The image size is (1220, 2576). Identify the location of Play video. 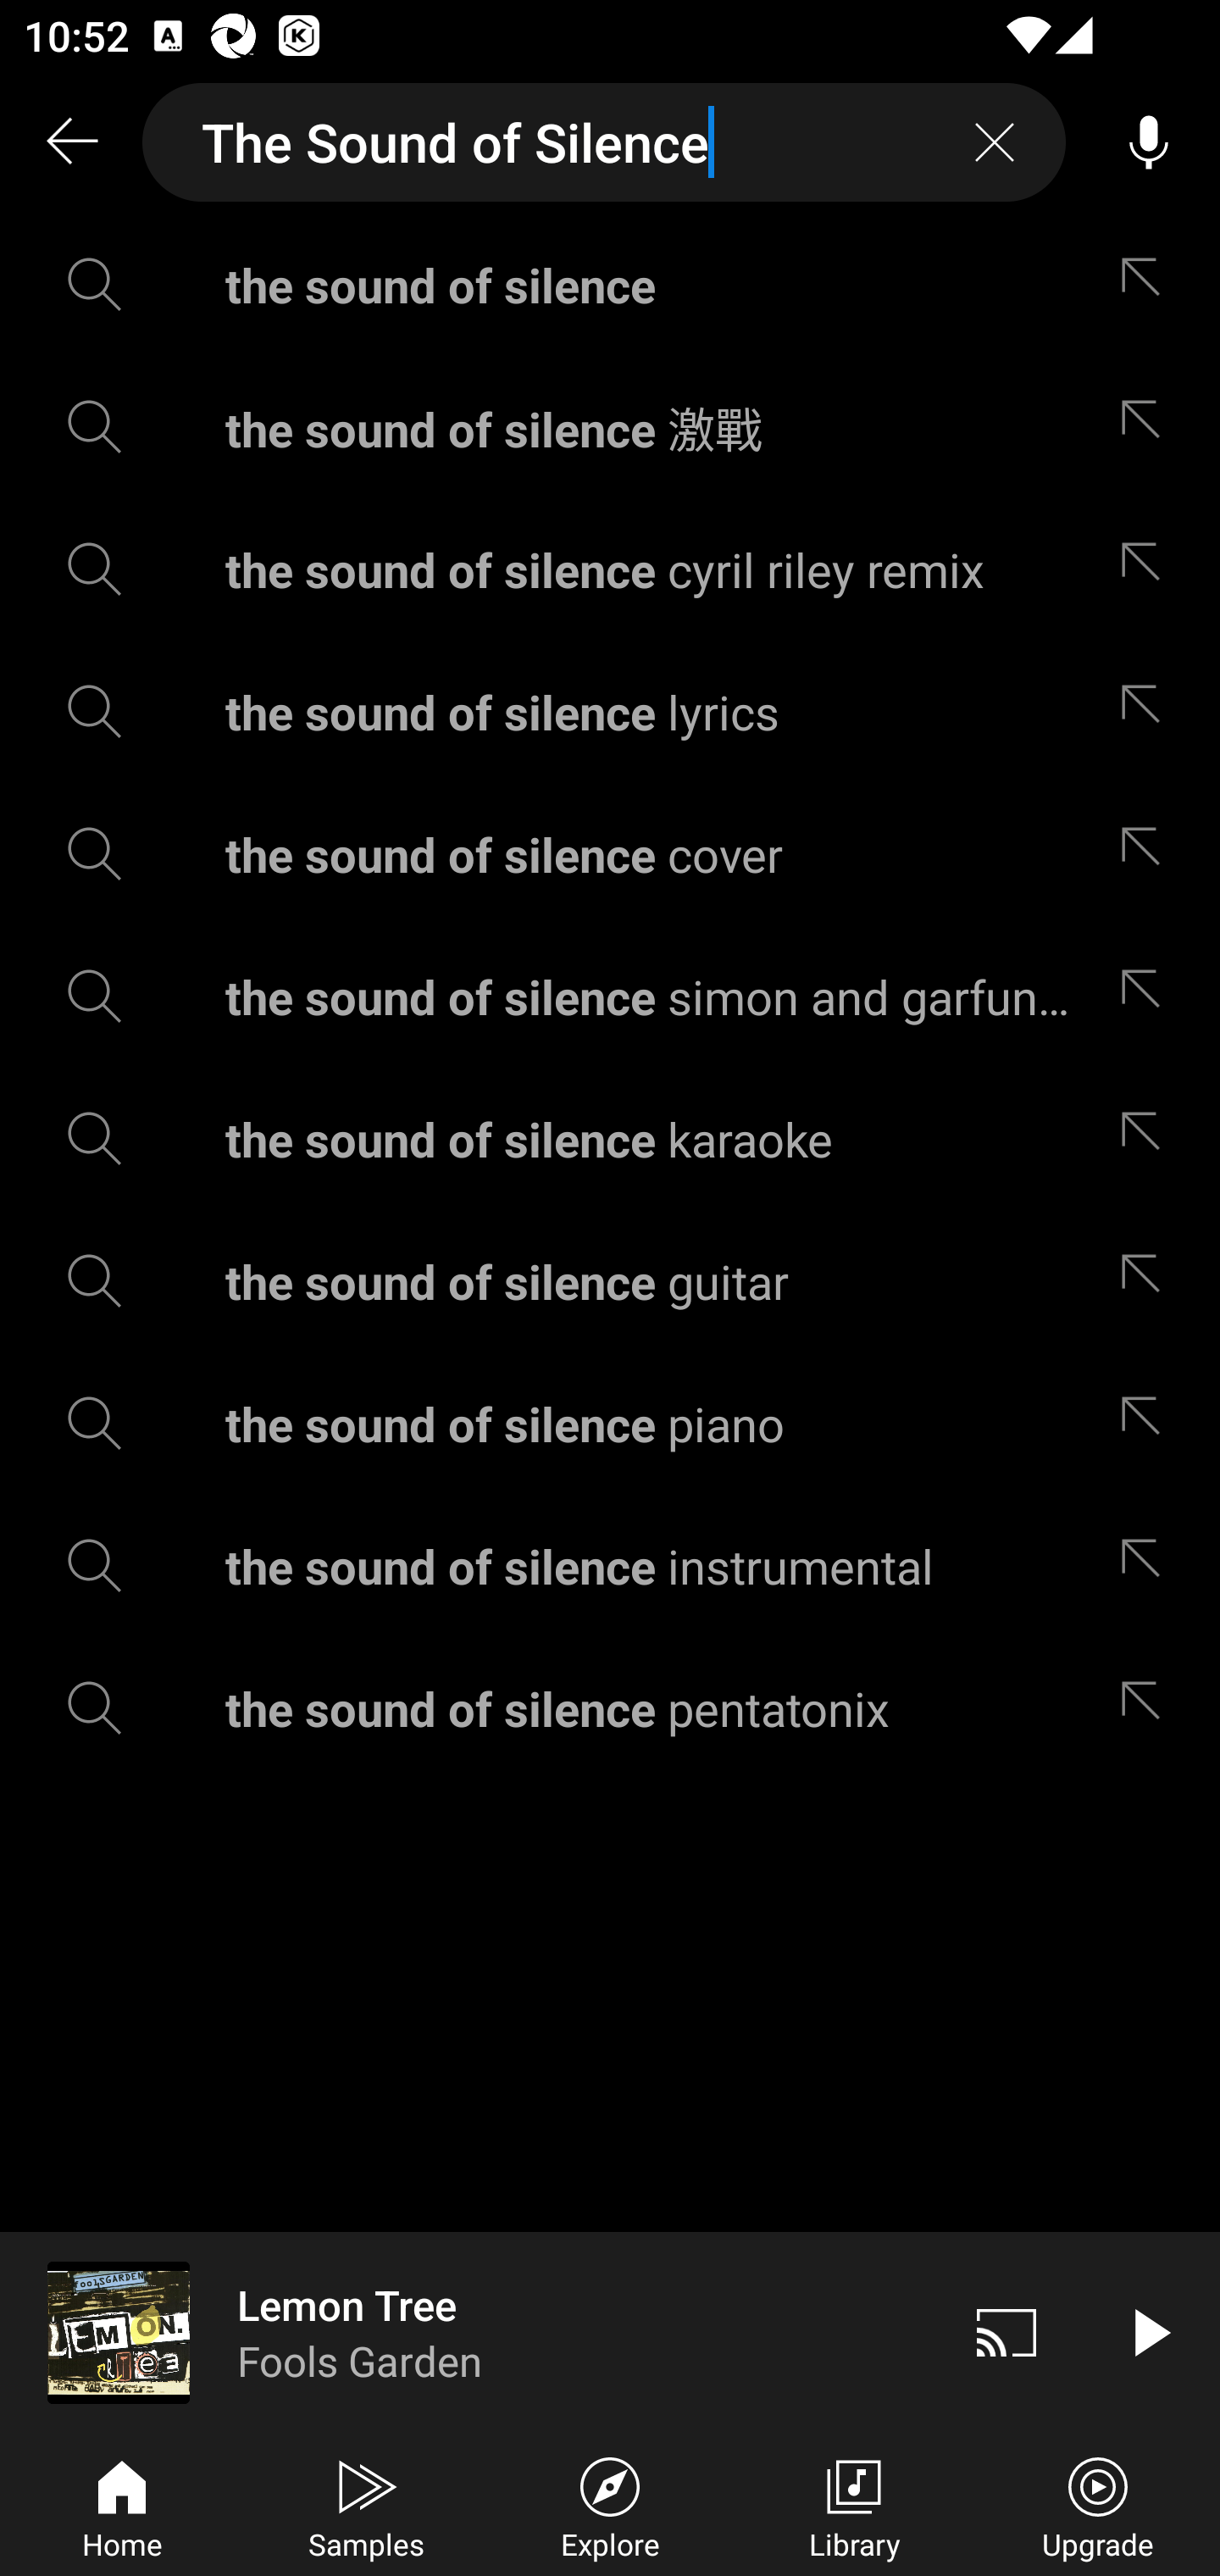
(1149, 2332).